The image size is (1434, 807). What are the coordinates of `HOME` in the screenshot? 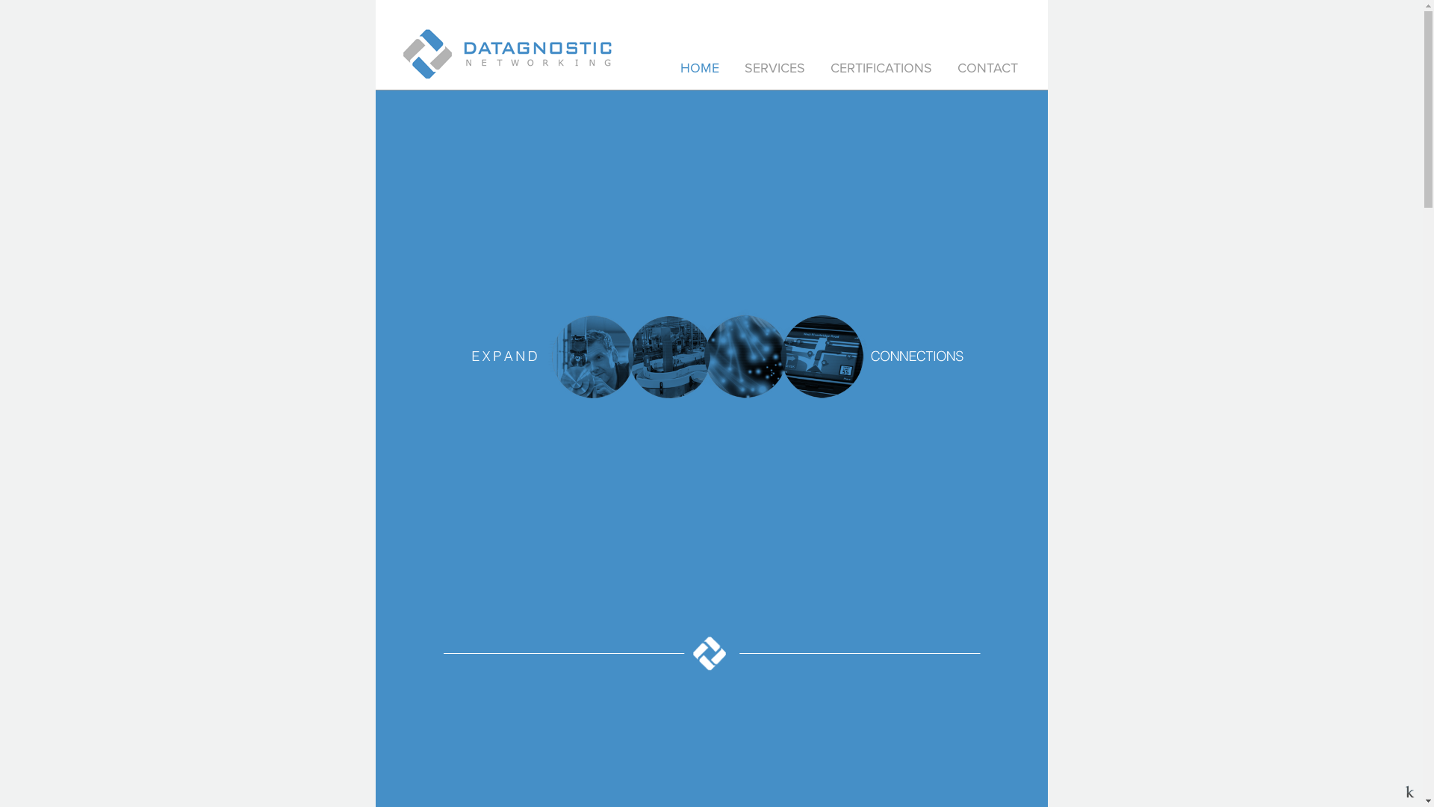 It's located at (699, 68).